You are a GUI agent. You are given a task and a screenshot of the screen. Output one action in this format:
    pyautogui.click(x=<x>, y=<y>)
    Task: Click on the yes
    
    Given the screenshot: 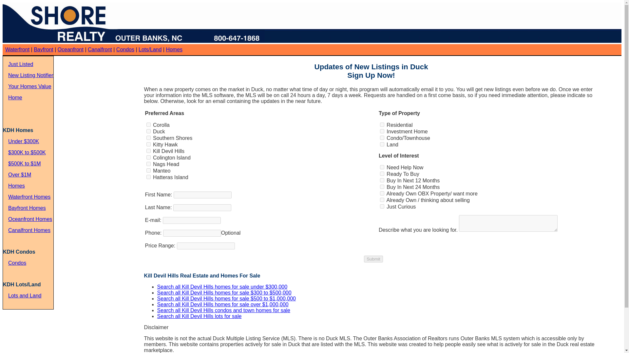 What is the action you would take?
    pyautogui.click(x=149, y=158)
    